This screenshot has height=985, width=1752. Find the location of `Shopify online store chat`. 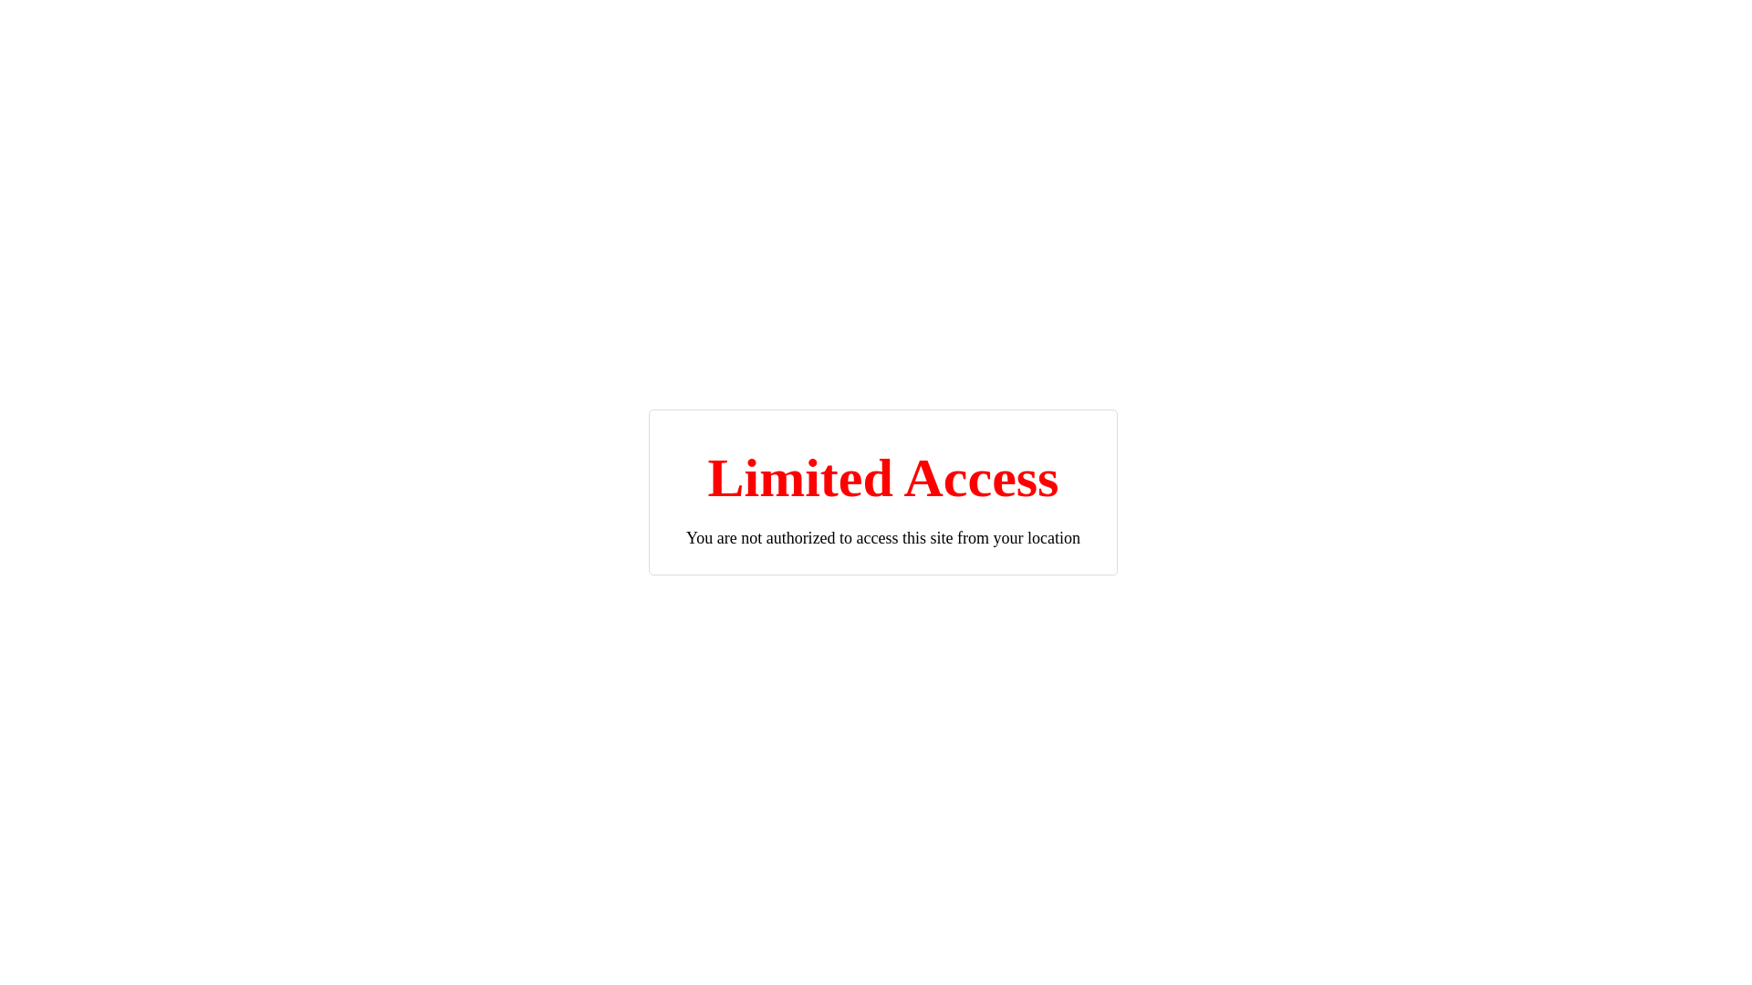

Shopify online store chat is located at coordinates (1684, 939).